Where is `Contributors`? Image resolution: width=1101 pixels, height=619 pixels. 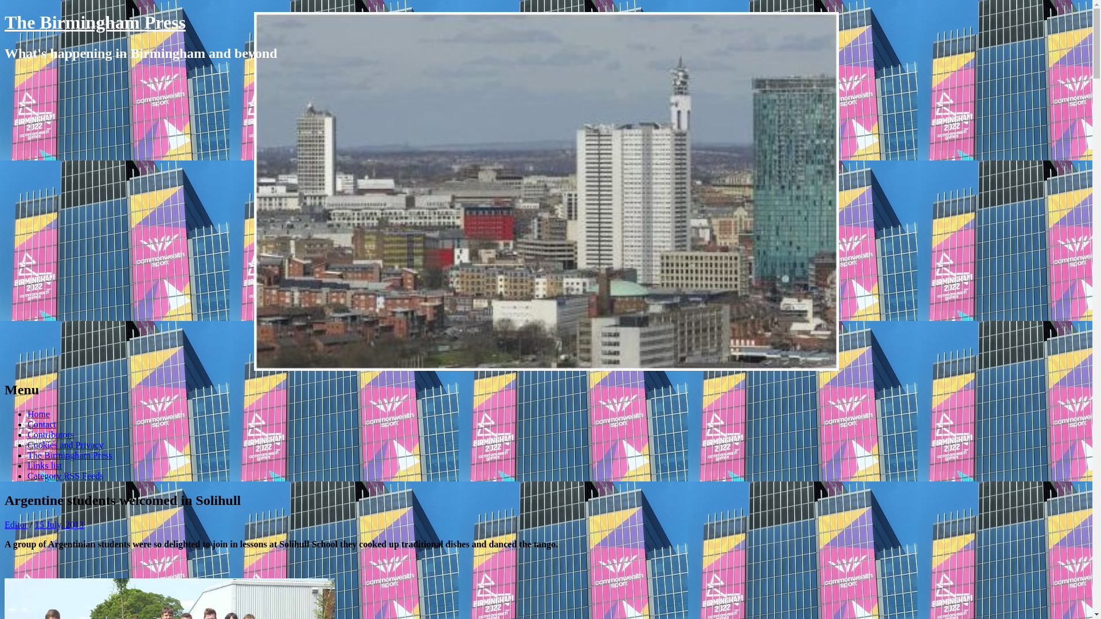
Contributors is located at coordinates (50, 434).